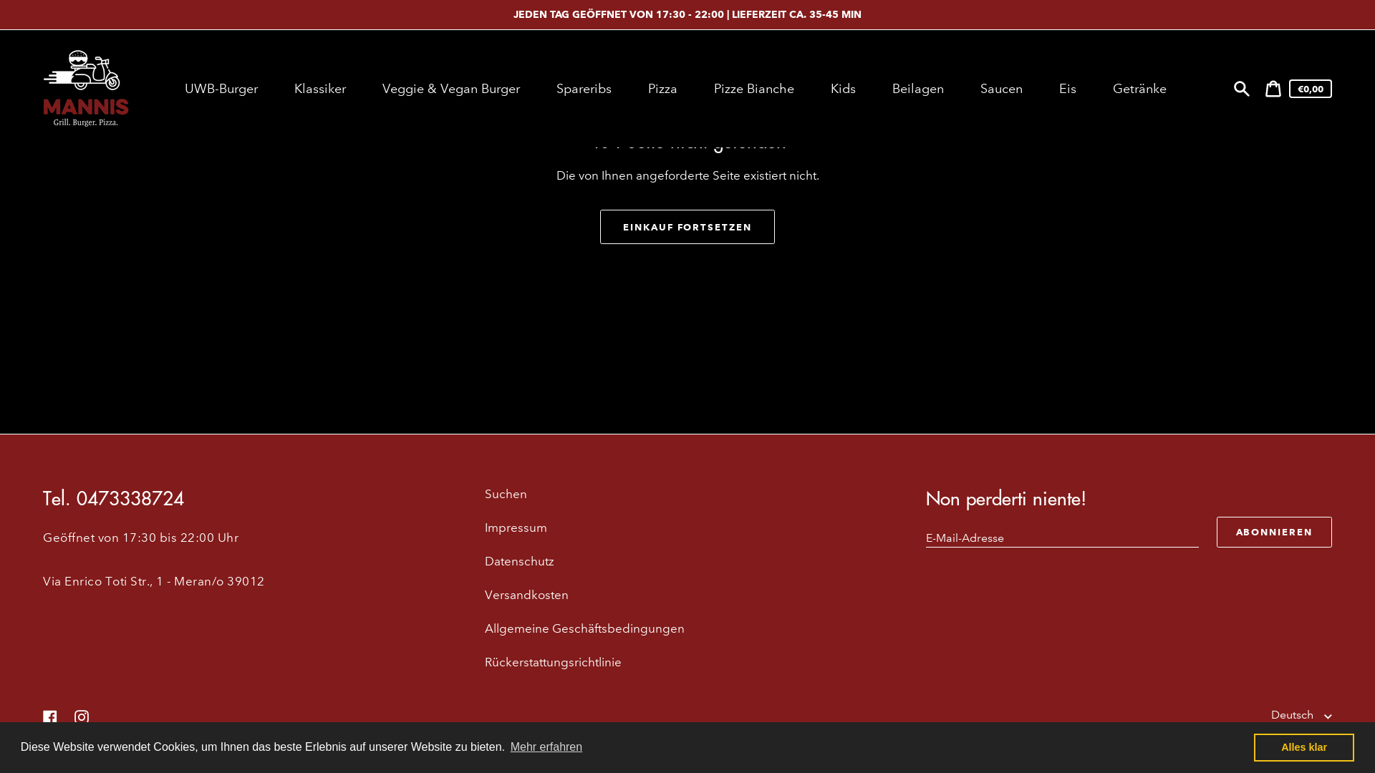 Image resolution: width=1375 pixels, height=773 pixels. I want to click on Eis, so click(1070, 89).